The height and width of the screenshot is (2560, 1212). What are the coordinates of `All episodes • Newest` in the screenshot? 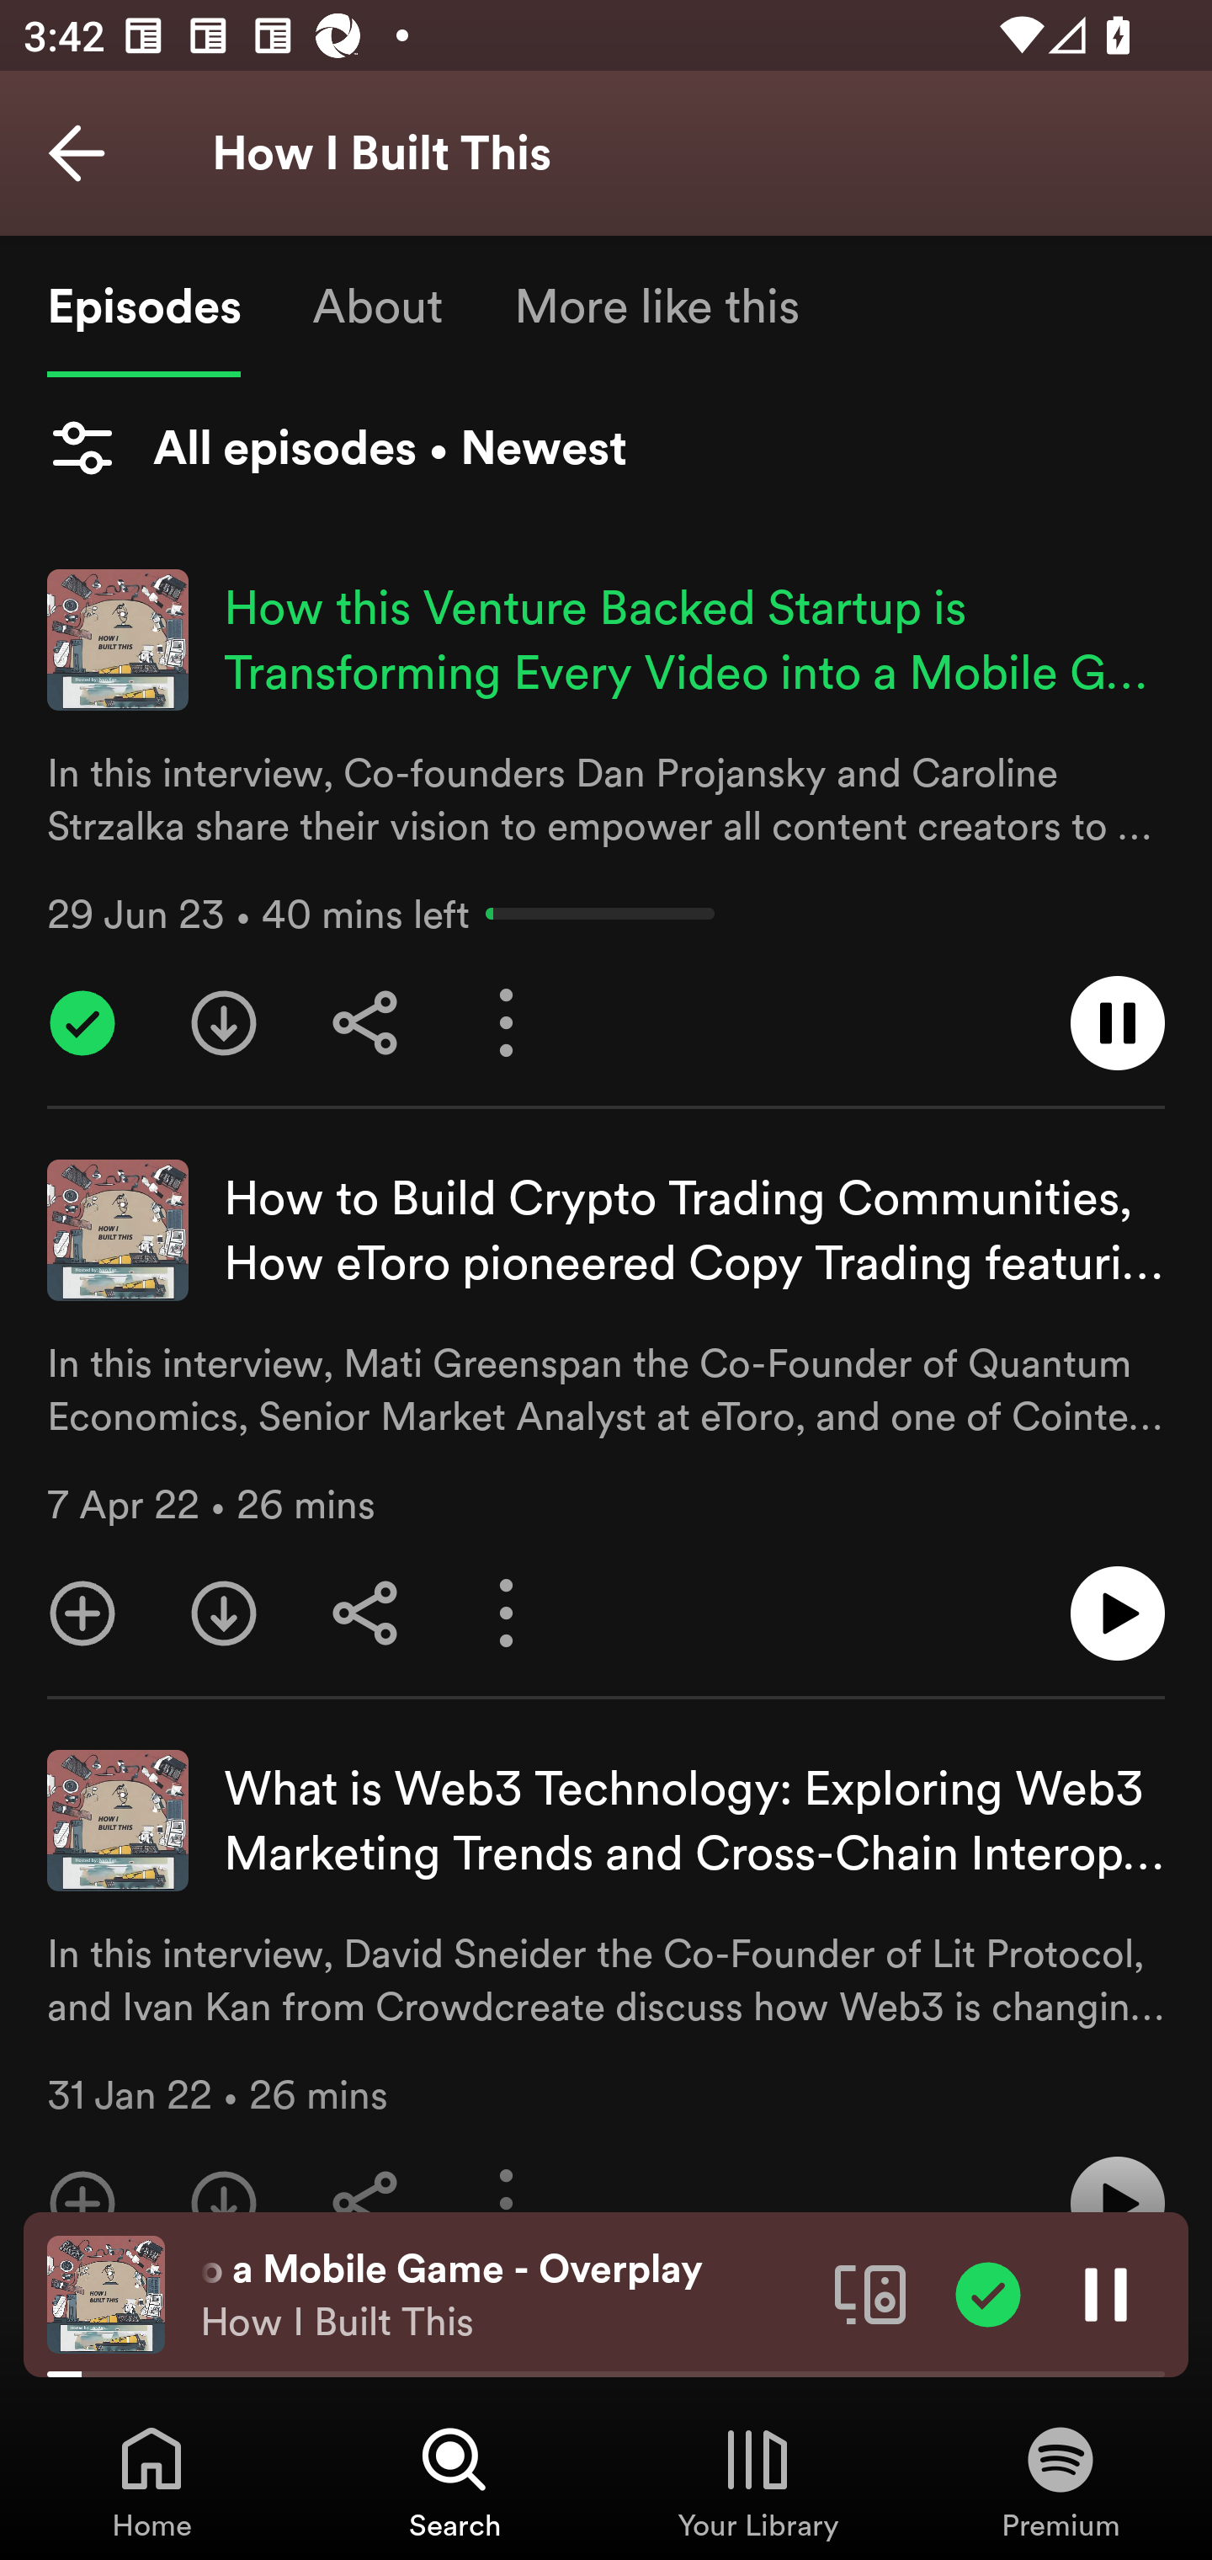 It's located at (337, 448).